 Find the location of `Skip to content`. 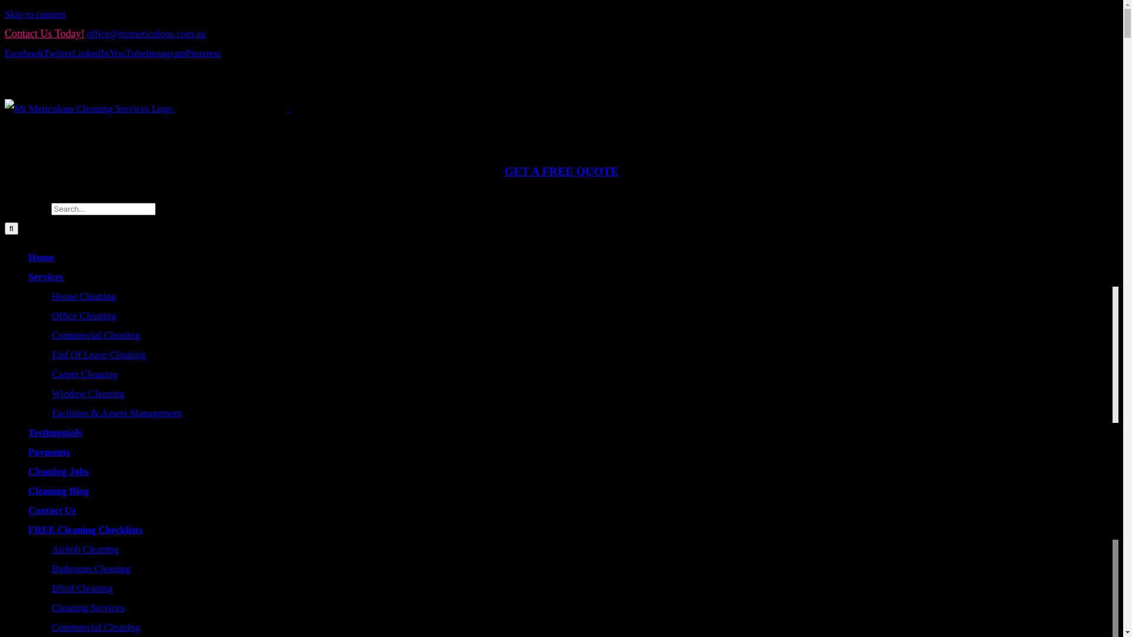

Skip to content is located at coordinates (35, 14).